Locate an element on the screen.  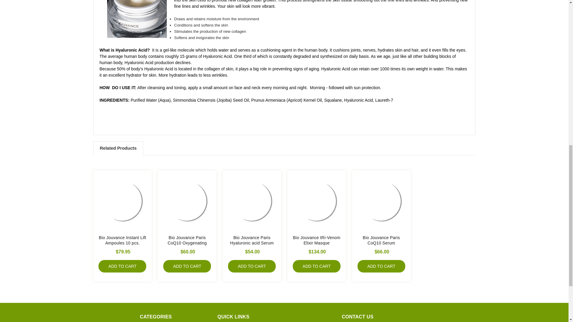
Bio Jouvance Paris CoQ10 Oxygenating Cream is located at coordinates (187, 201).